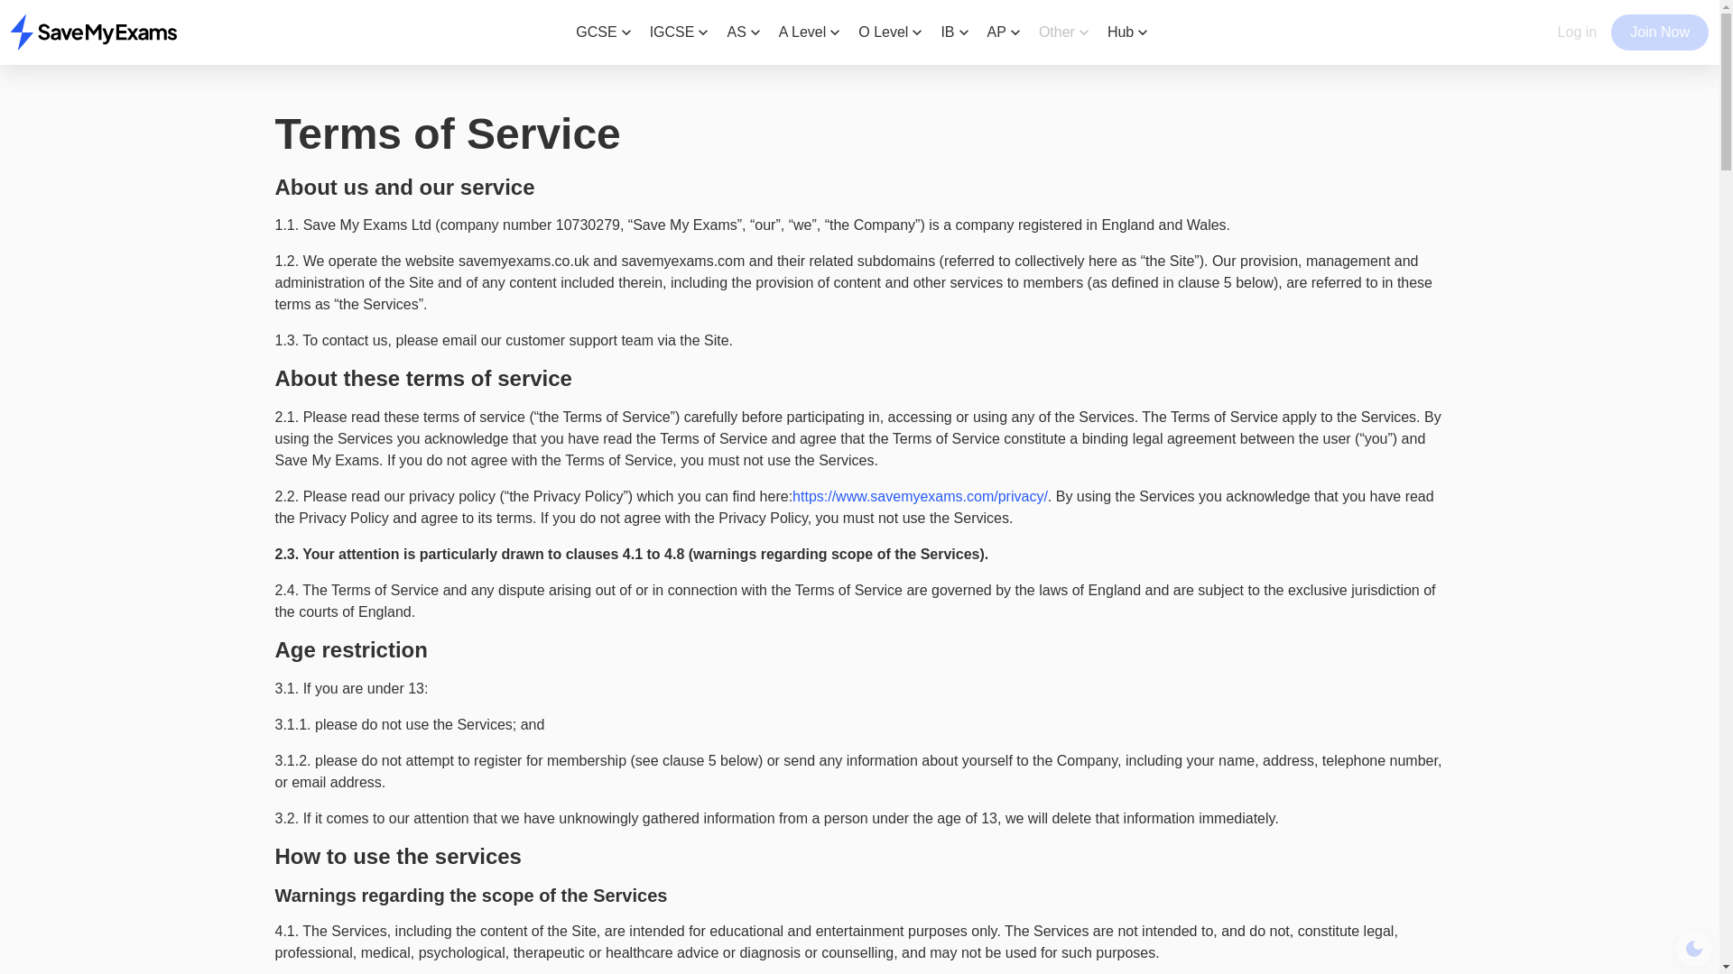 The width and height of the screenshot is (1733, 974). Describe the element at coordinates (605, 32) in the screenshot. I see `GCSE` at that location.